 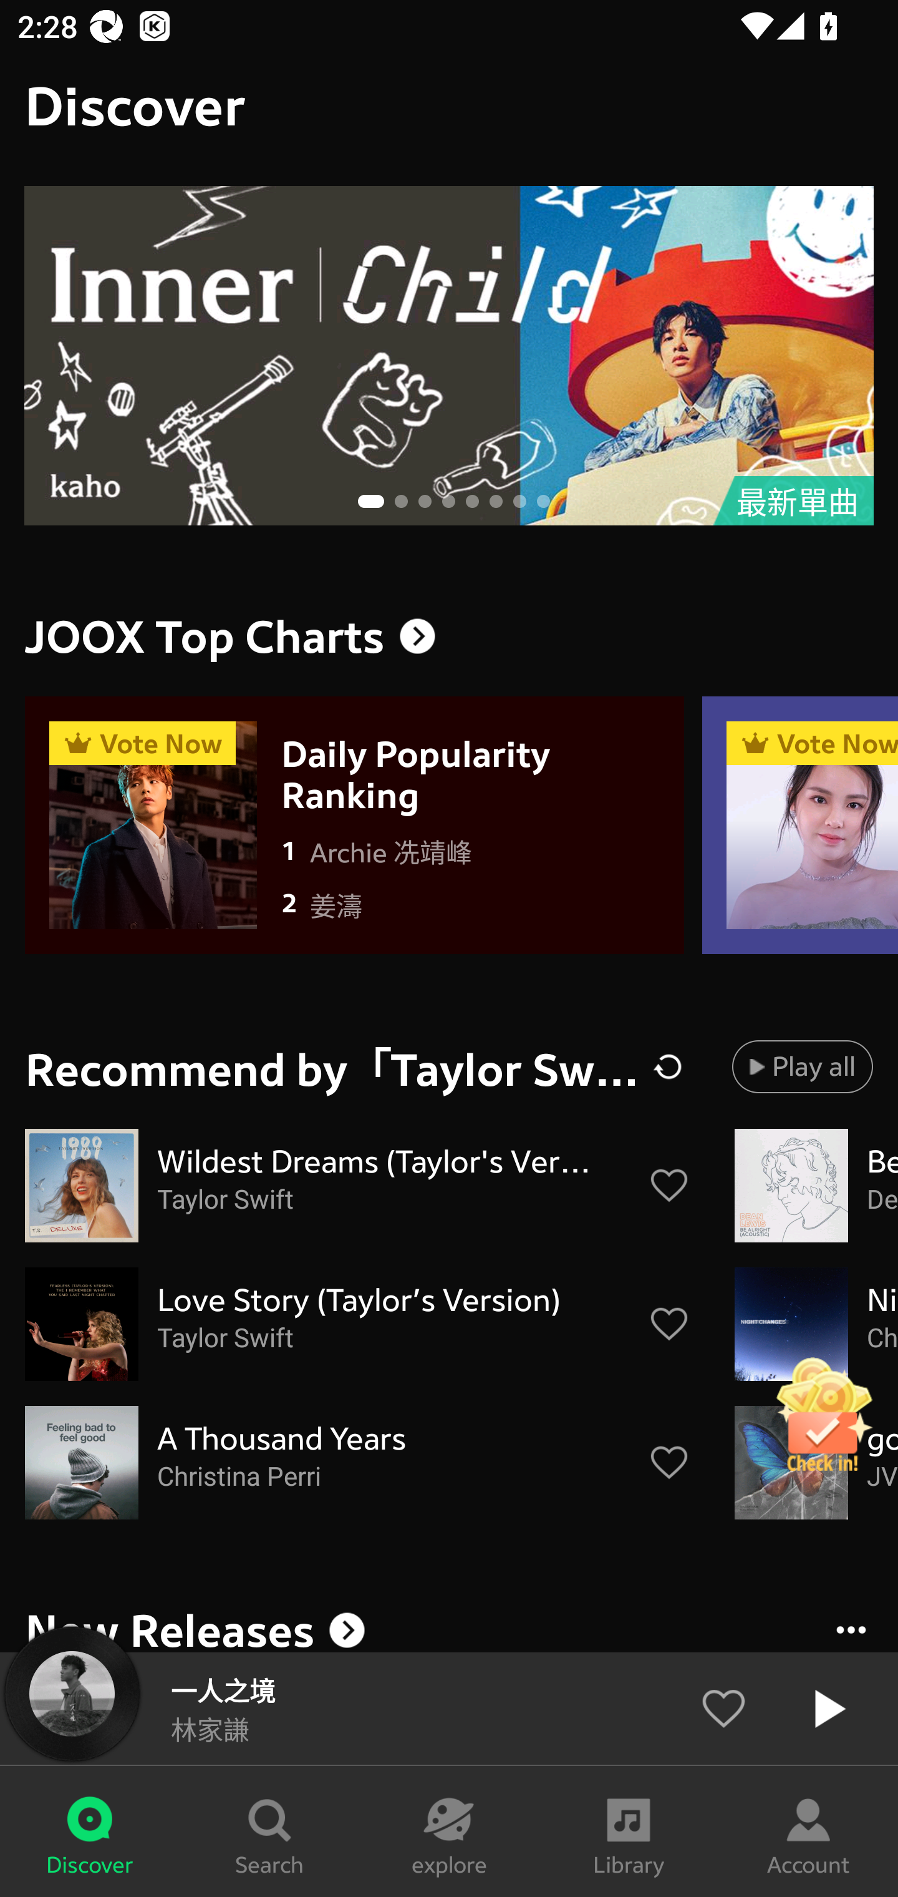 I want to click on Account, so click(x=808, y=1831).